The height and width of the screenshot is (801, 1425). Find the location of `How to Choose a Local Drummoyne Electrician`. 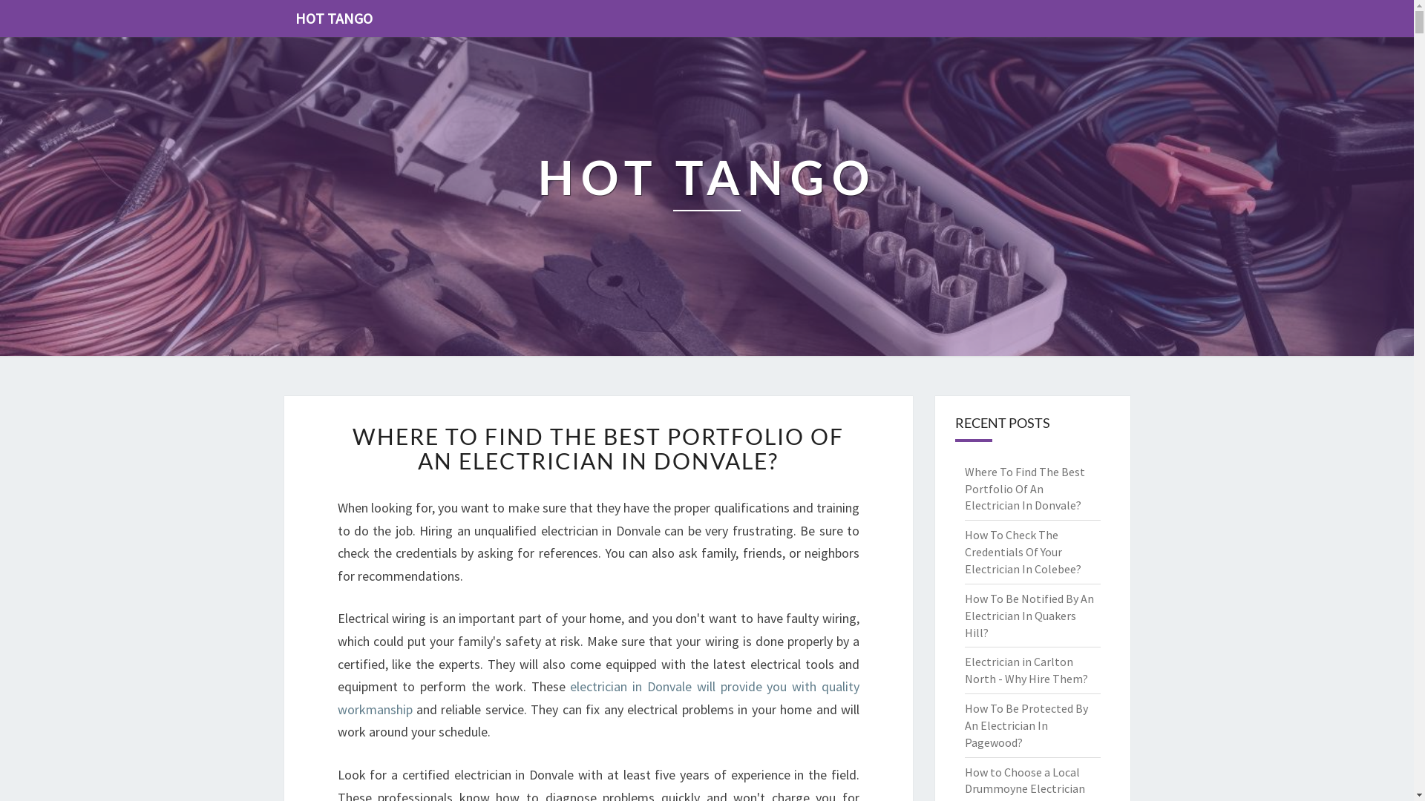

How to Choose a Local Drummoyne Electrician is located at coordinates (1025, 780).